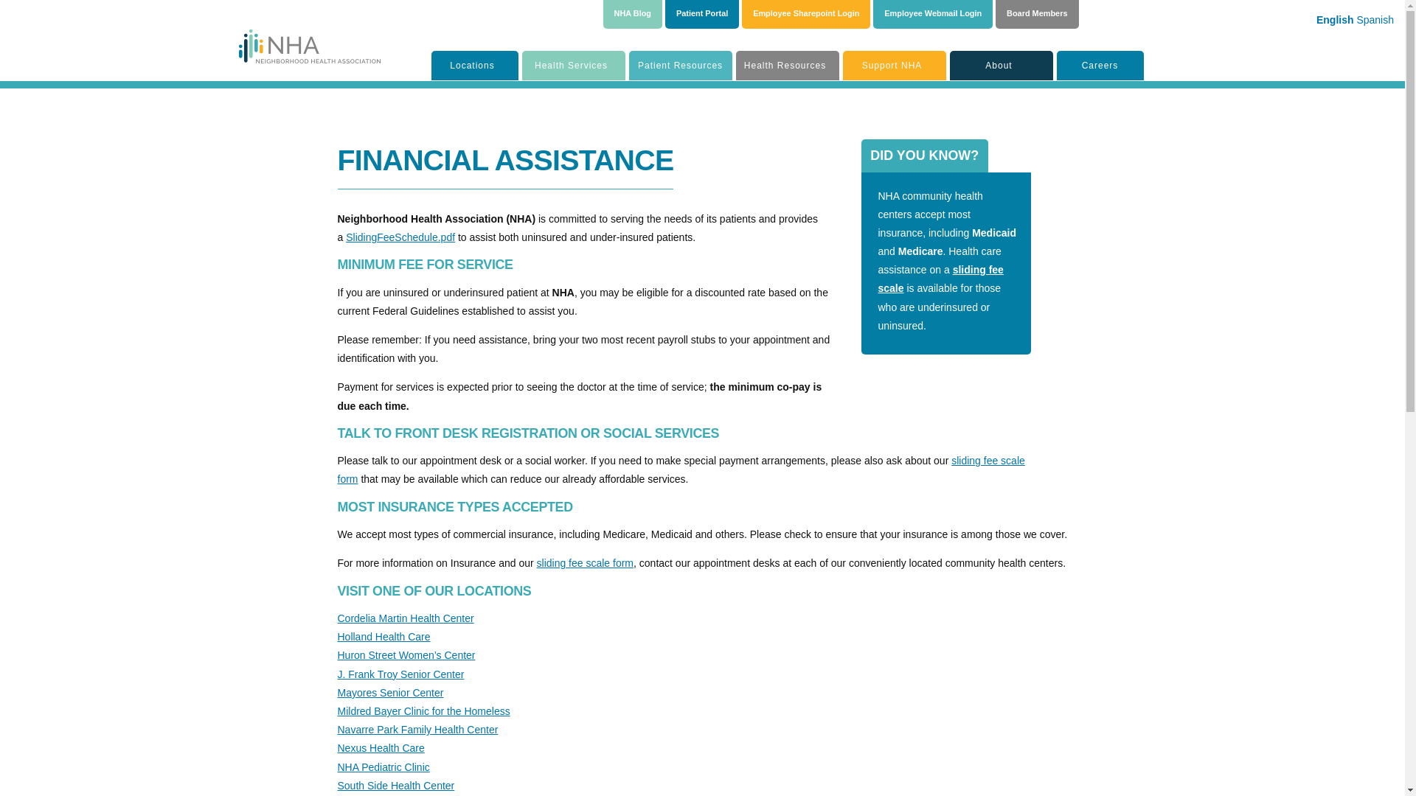  Describe the element at coordinates (383, 767) in the screenshot. I see `NHA Pediatric Clinic` at that location.